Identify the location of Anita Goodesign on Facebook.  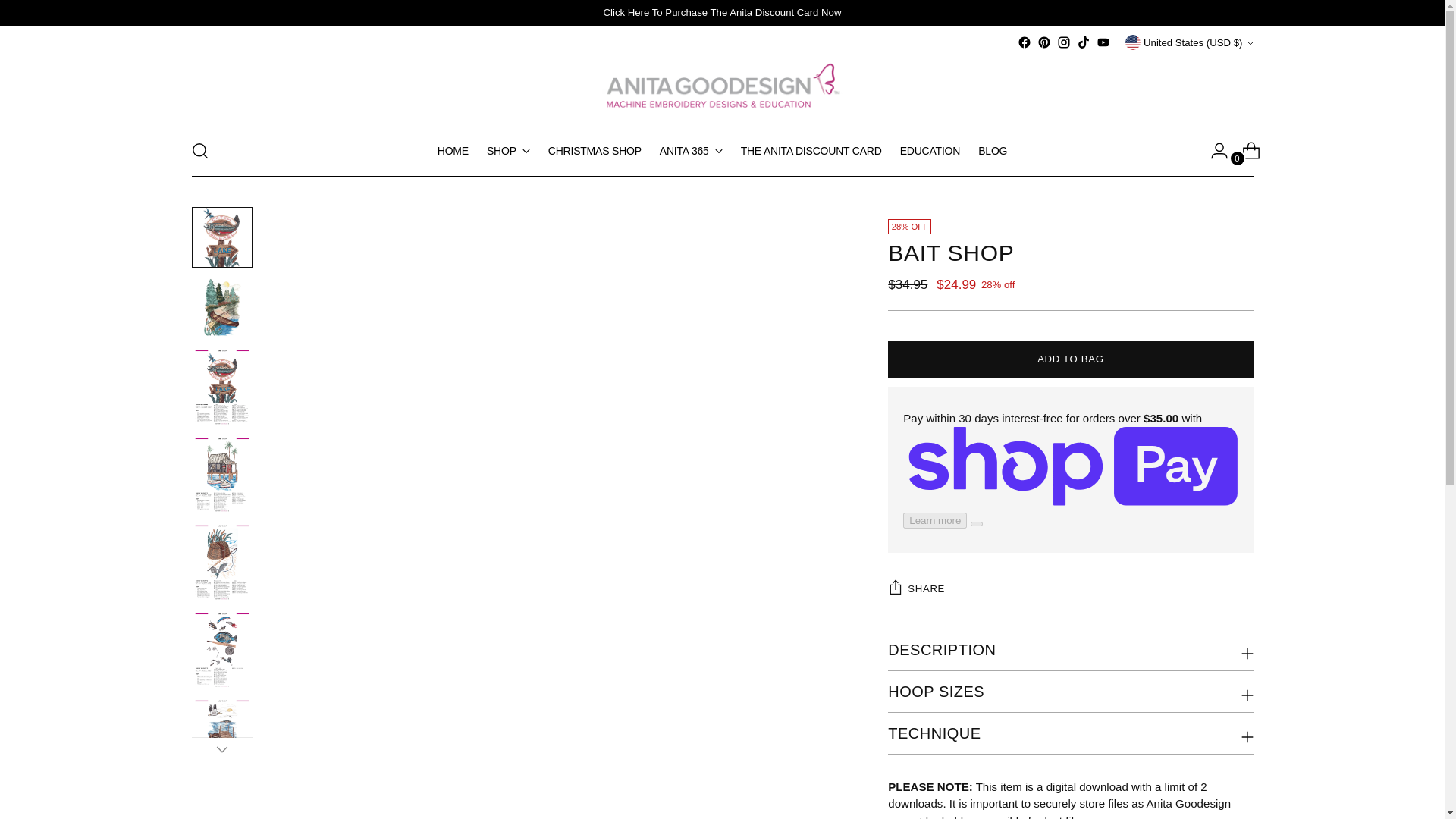
(1024, 42).